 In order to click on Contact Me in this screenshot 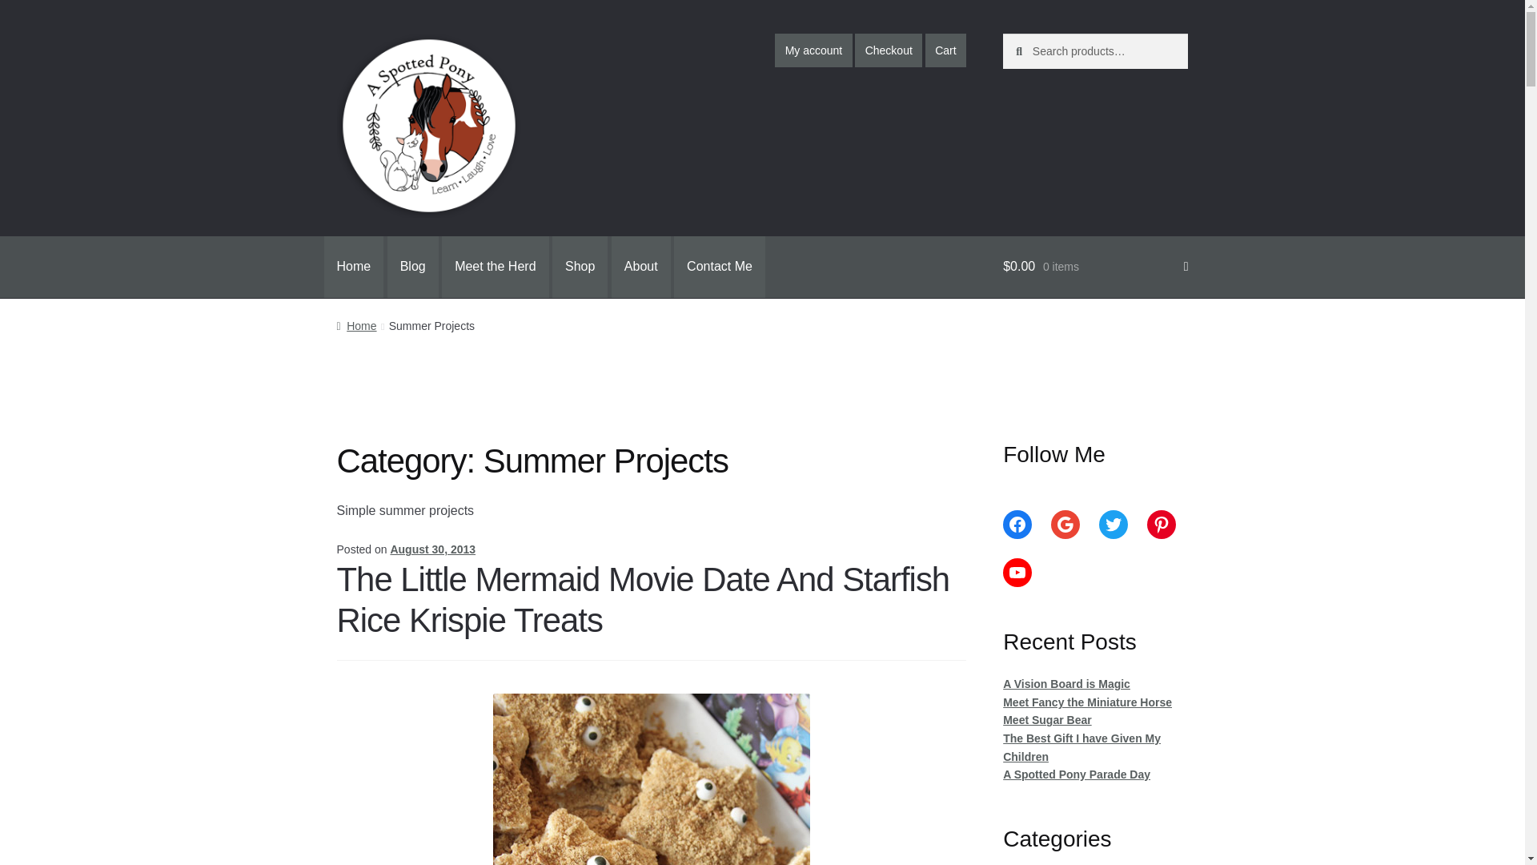, I will do `click(720, 267)`.